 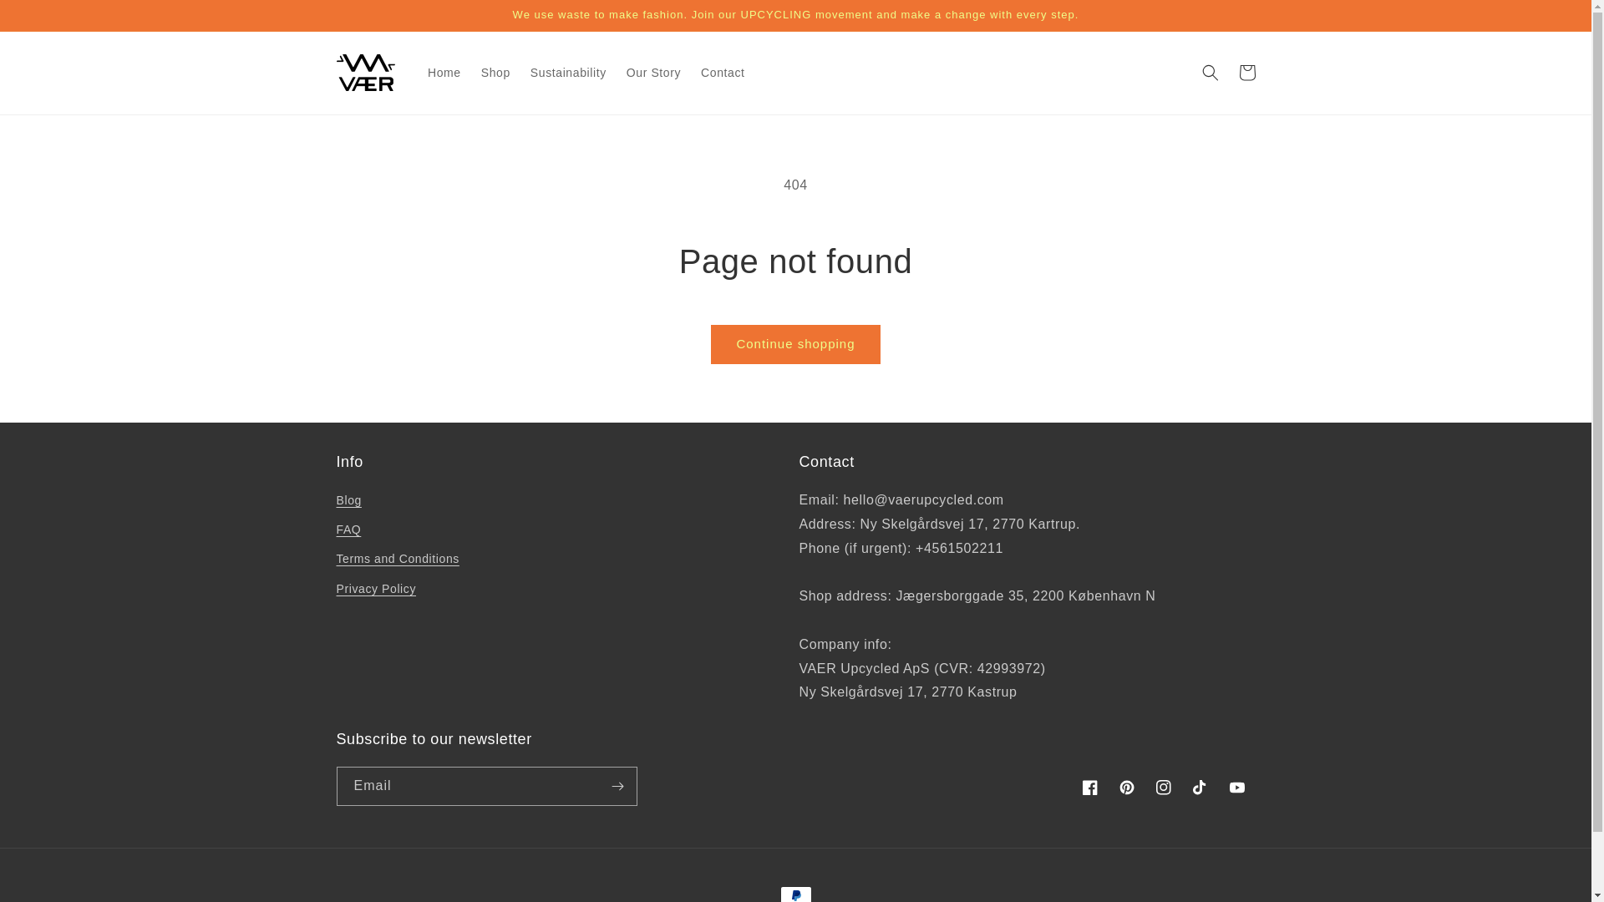 I want to click on Cart, so click(x=1246, y=72).